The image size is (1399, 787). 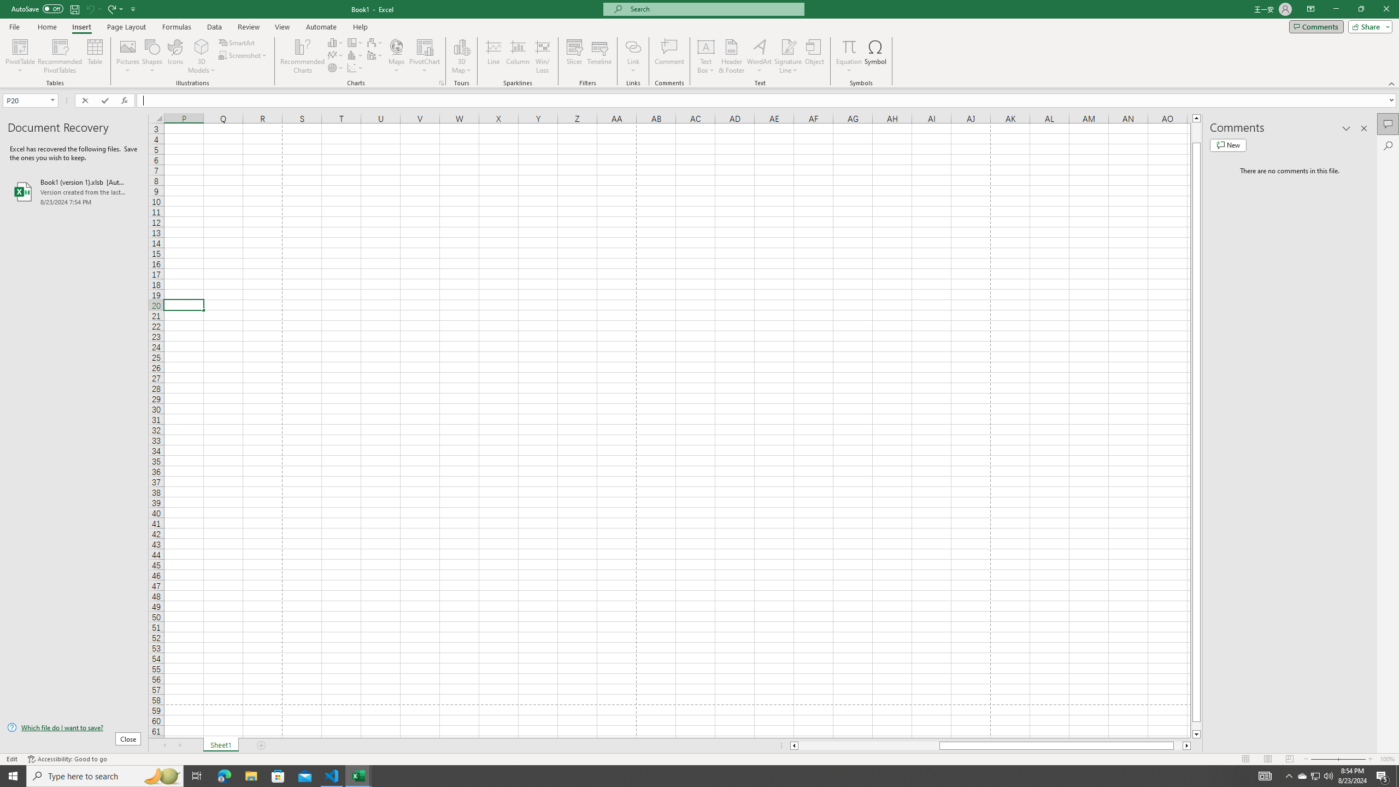 What do you see at coordinates (731, 56) in the screenshot?
I see `Header & Footer...` at bounding box center [731, 56].